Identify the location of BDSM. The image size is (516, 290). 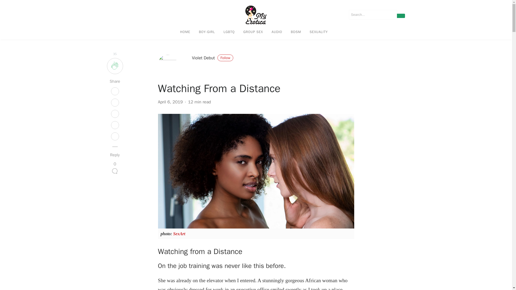
(296, 32).